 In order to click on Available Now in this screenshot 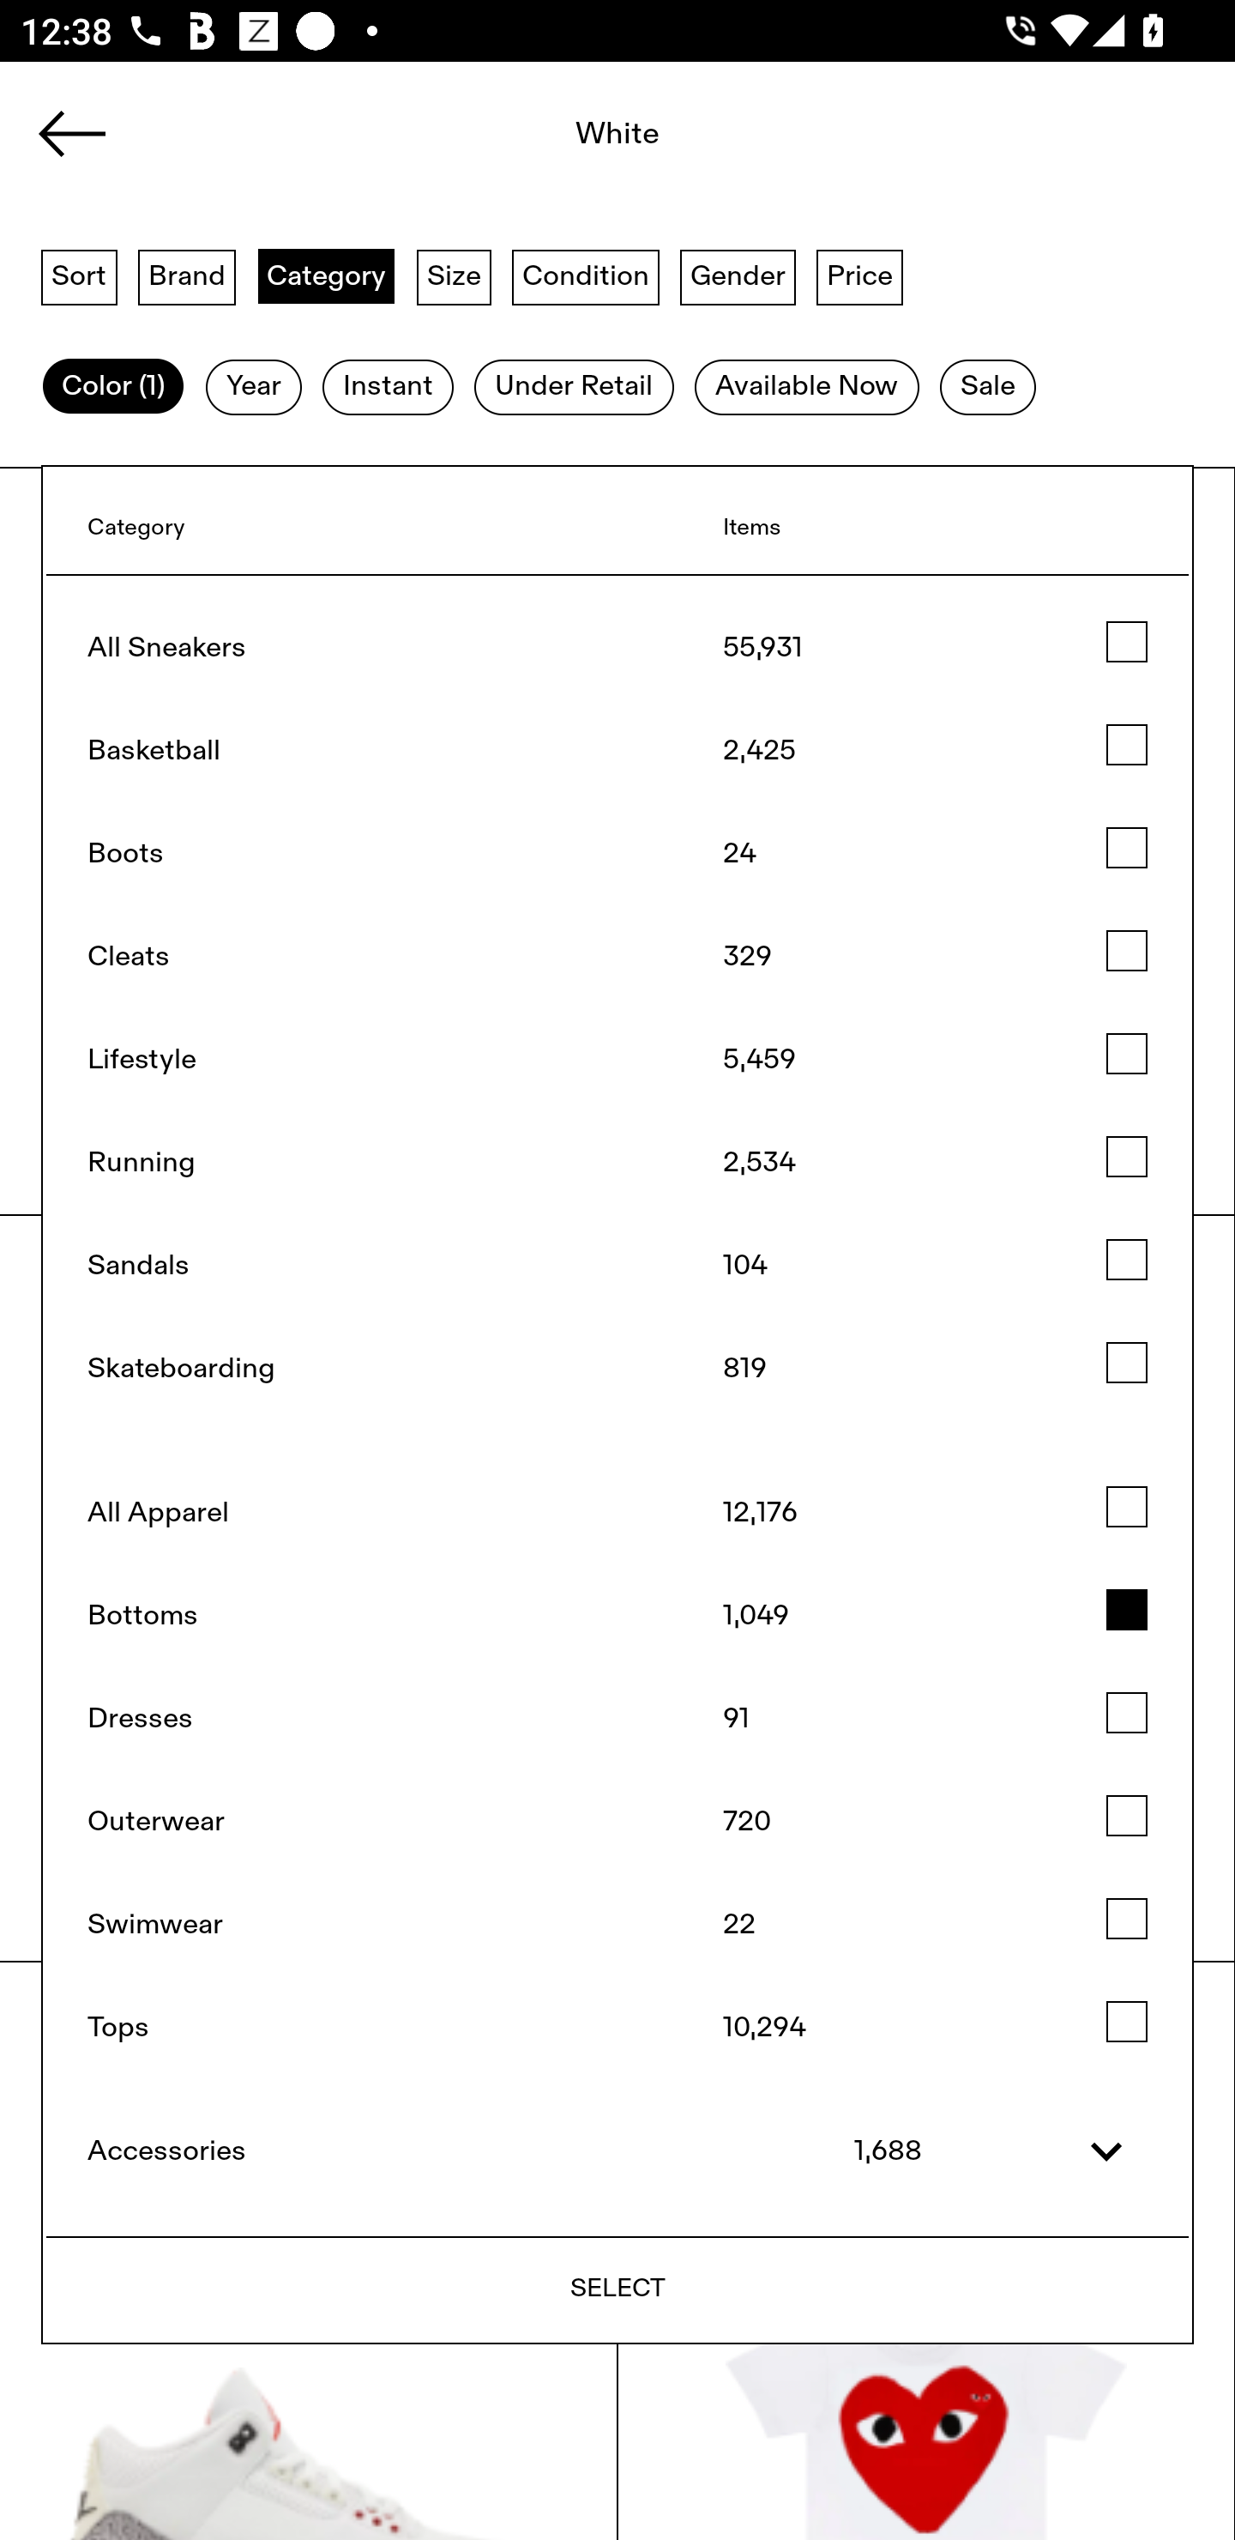, I will do `click(806, 387)`.